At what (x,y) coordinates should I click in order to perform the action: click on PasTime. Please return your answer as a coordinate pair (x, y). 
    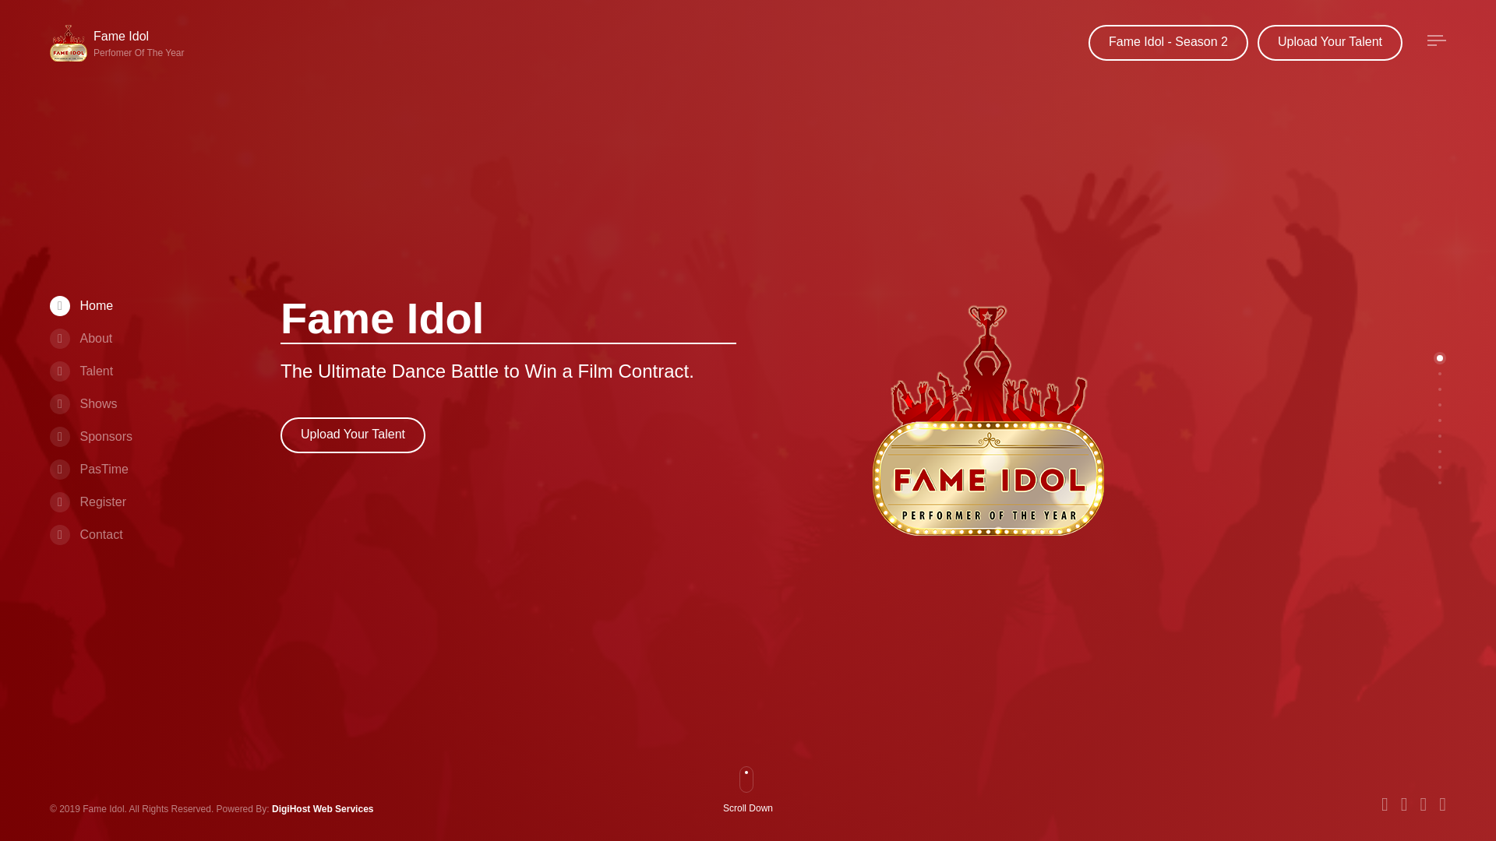
    Looking at the image, I should click on (89, 469).